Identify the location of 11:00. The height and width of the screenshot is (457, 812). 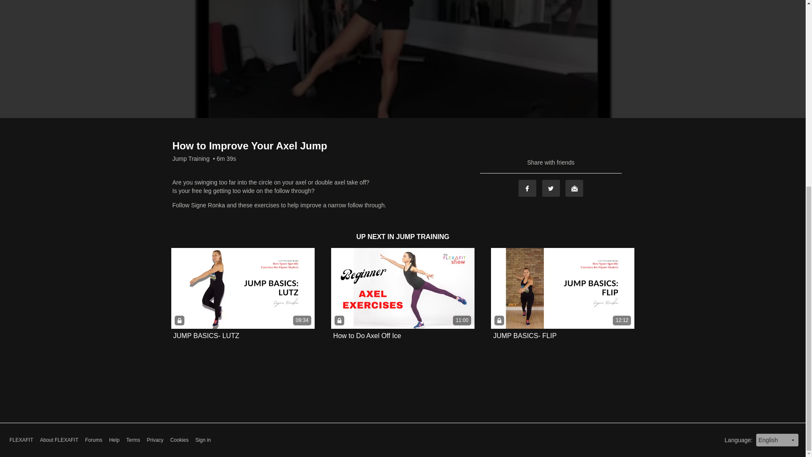
(403, 288).